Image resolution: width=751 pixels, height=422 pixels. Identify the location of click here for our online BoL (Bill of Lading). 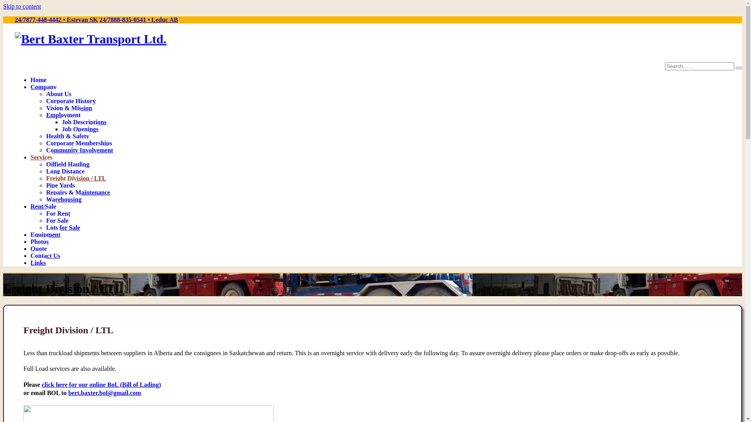
(102, 384).